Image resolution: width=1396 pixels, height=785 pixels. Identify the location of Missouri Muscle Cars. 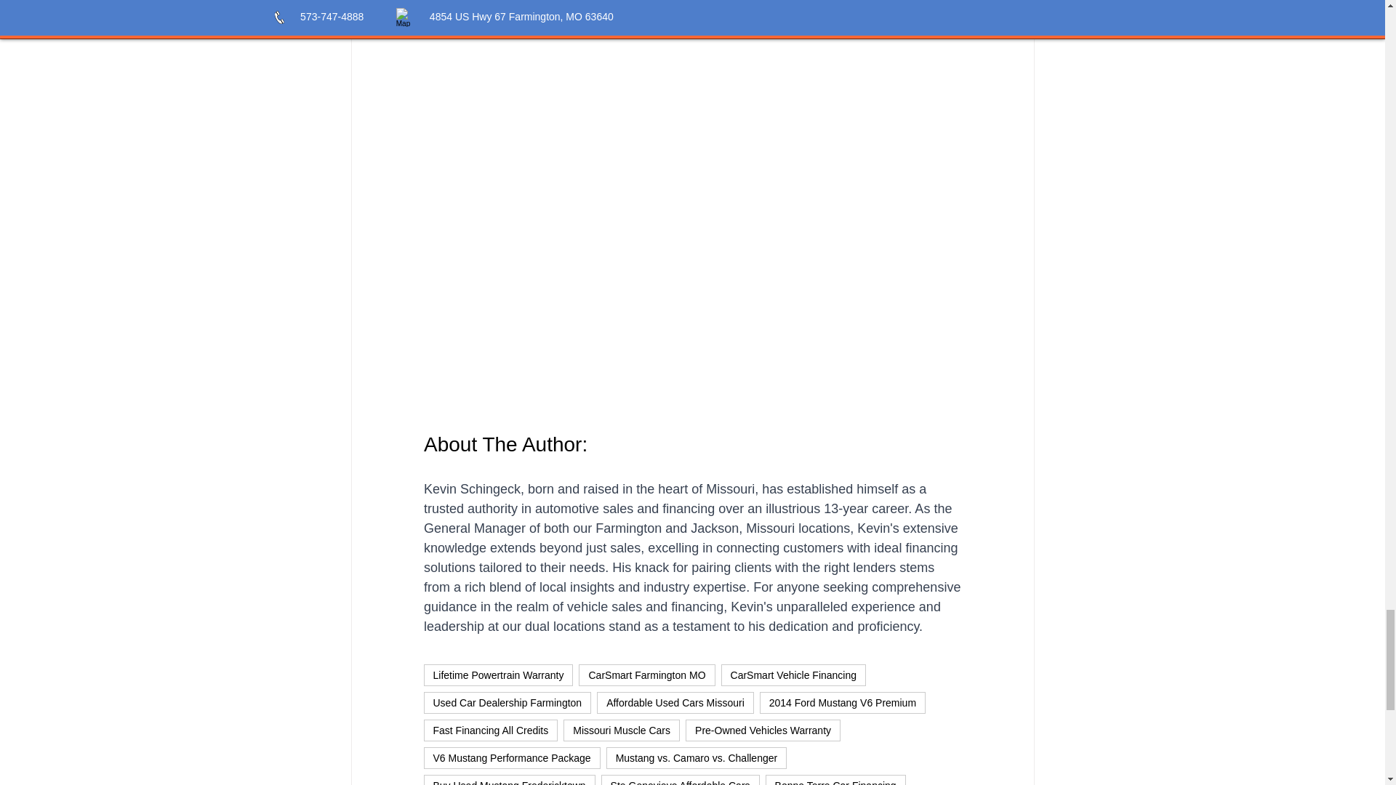
(622, 730).